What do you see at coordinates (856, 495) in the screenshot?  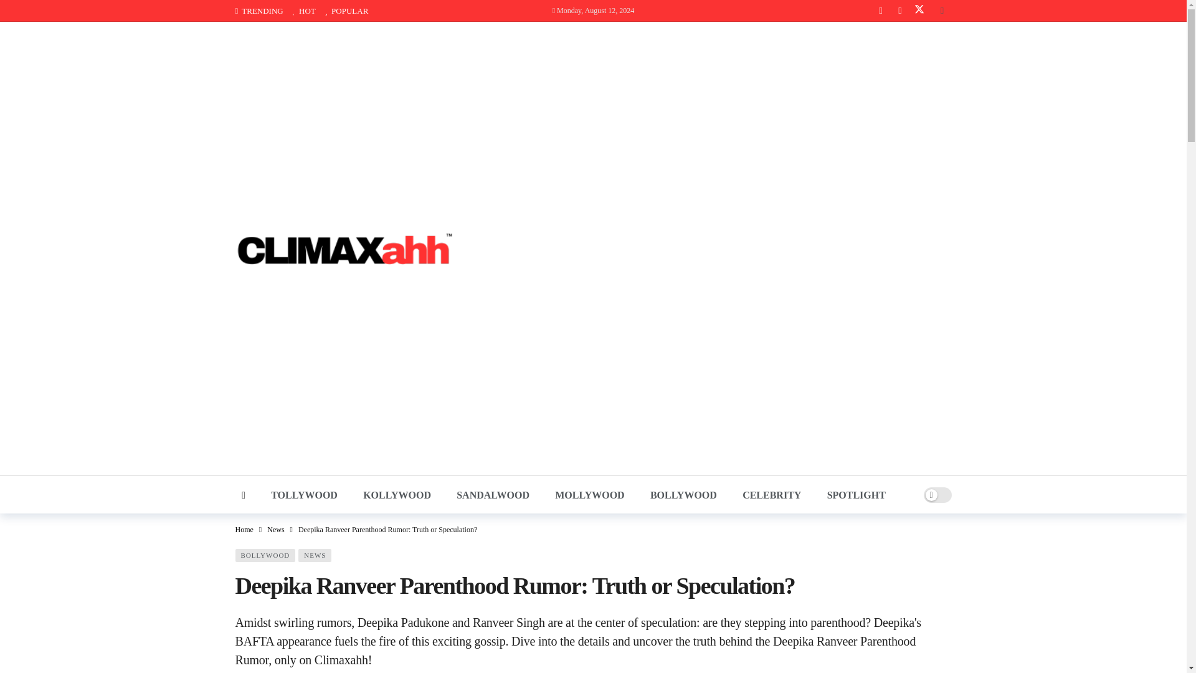 I see `SPOTLIGHT` at bounding box center [856, 495].